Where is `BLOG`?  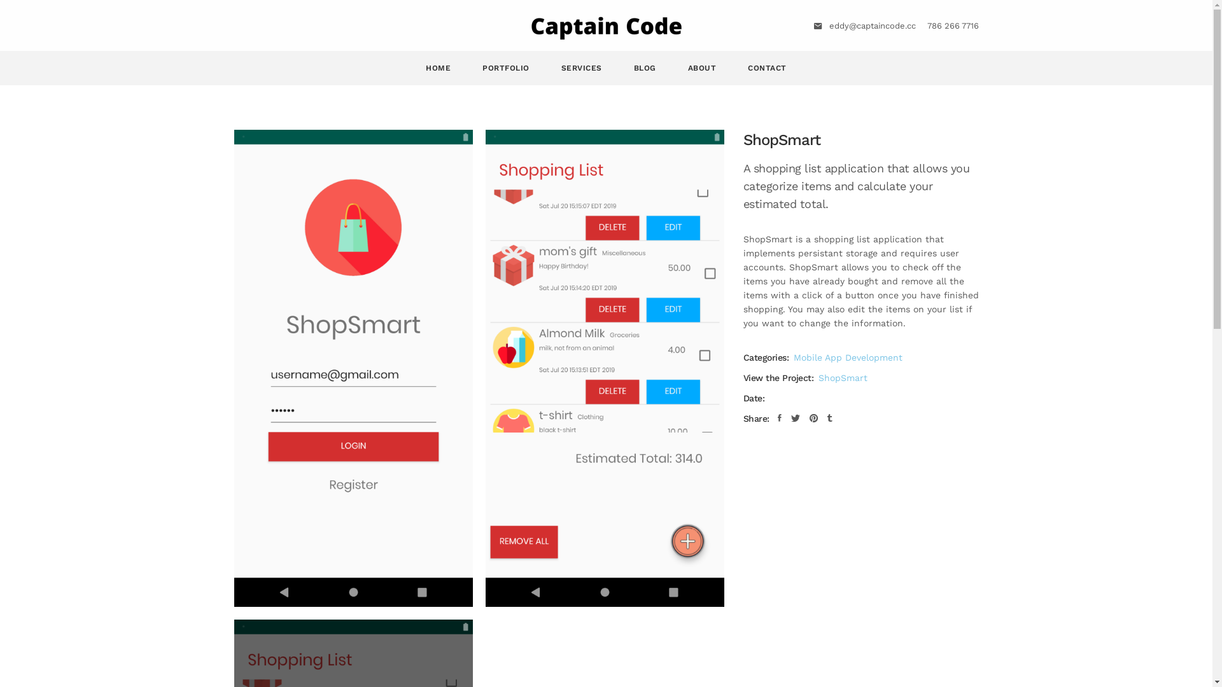
BLOG is located at coordinates (645, 68).